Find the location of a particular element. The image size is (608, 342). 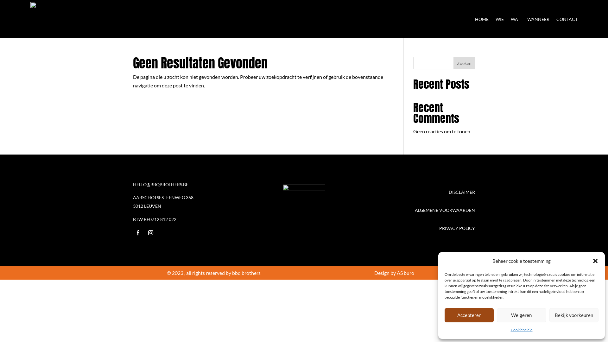

Cookiebeleid is located at coordinates (521, 330).